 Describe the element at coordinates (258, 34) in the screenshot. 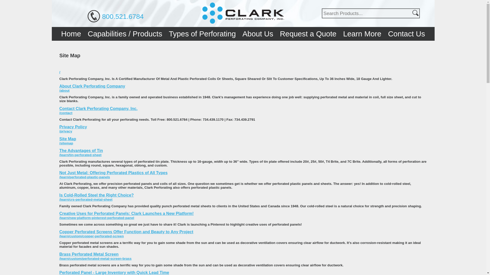

I see `About Us` at that location.